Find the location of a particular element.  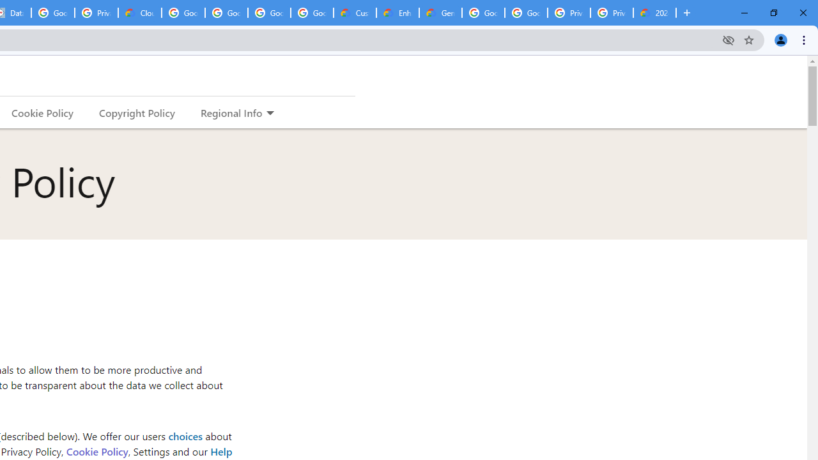

Regional Info is located at coordinates (231, 112).